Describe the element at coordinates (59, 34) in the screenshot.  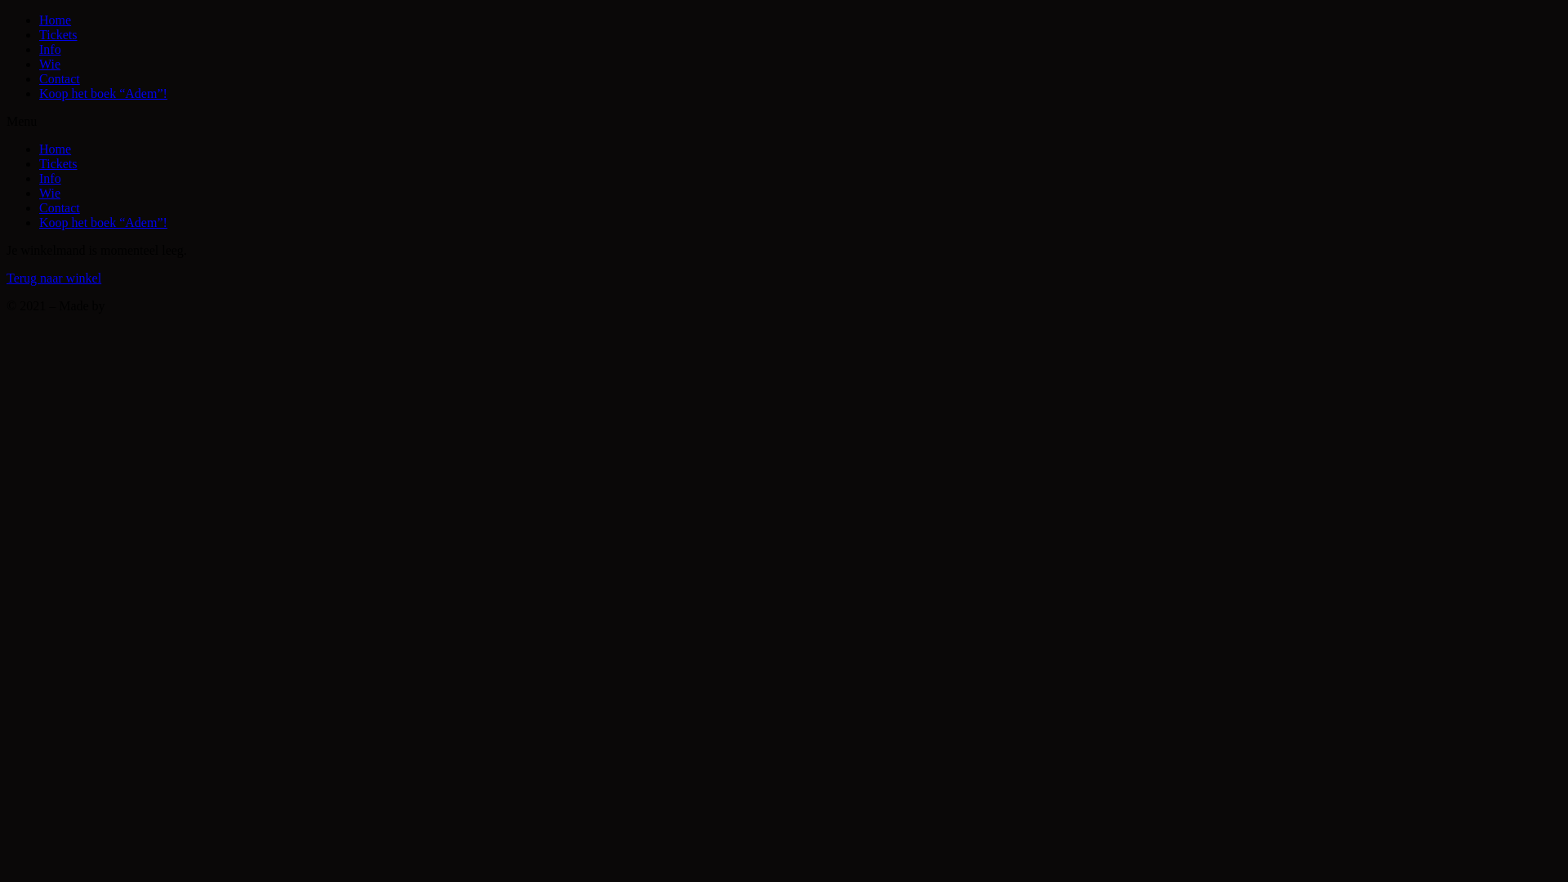
I see `Tickets` at that location.